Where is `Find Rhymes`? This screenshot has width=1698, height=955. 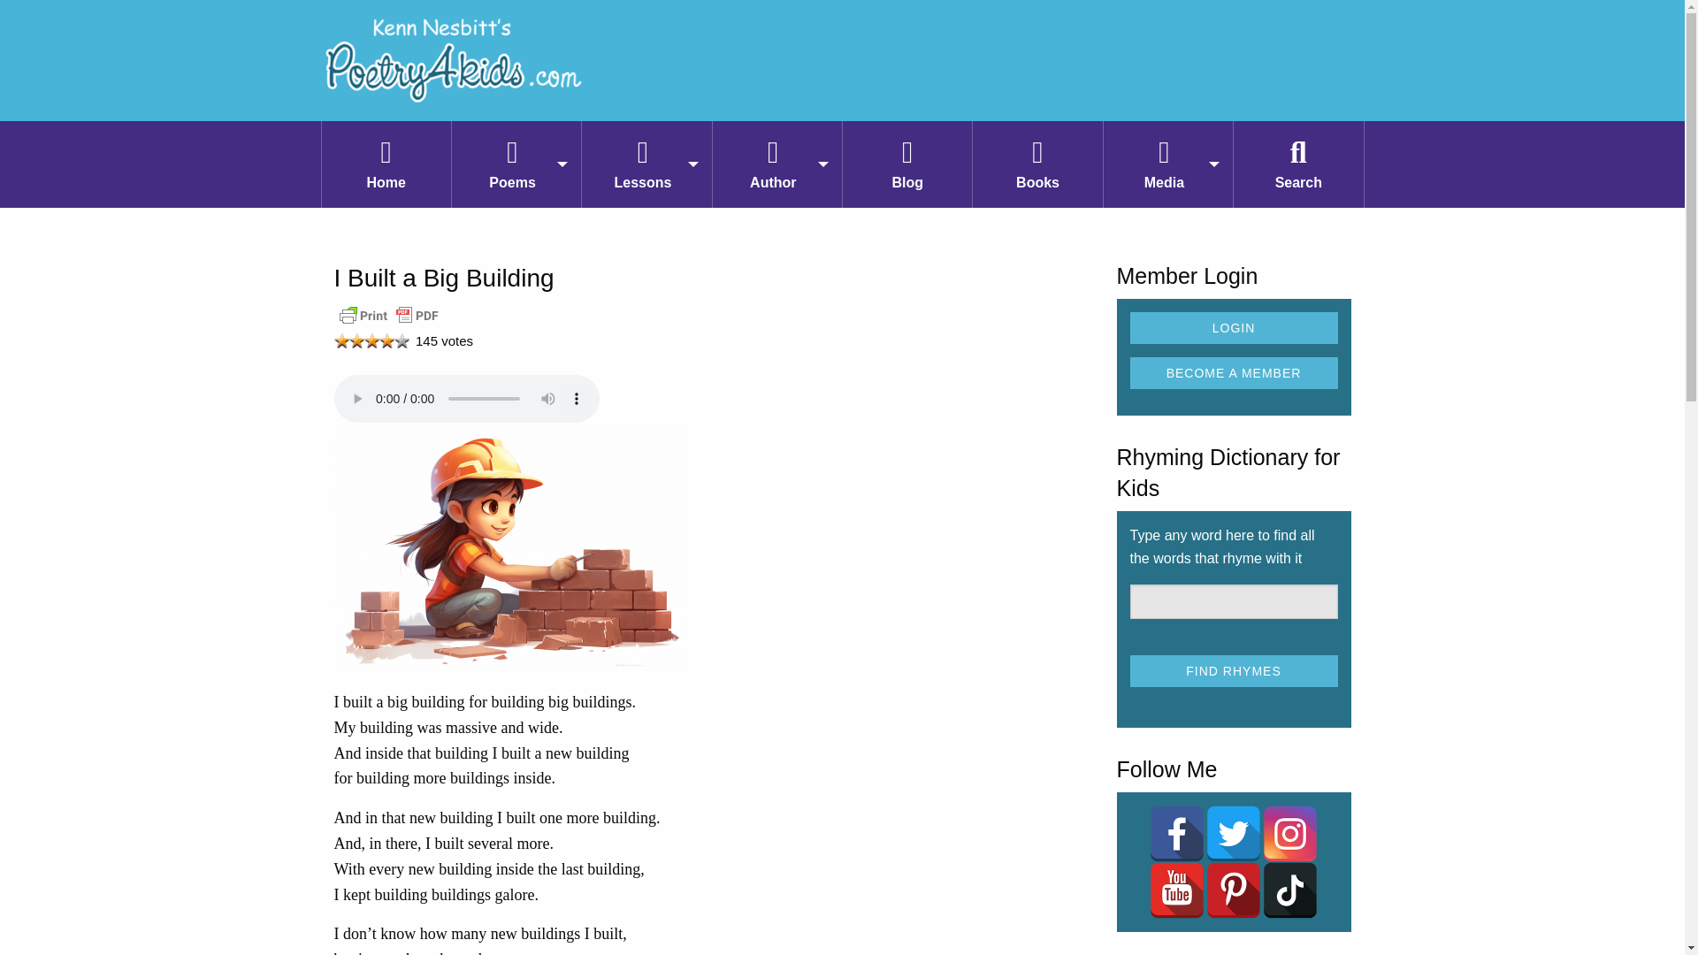 Find Rhymes is located at coordinates (1234, 670).